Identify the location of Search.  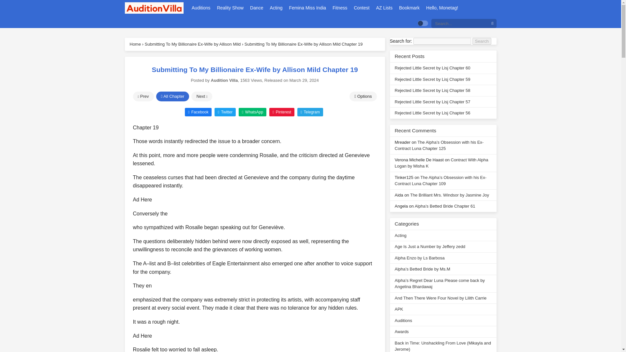
(482, 41).